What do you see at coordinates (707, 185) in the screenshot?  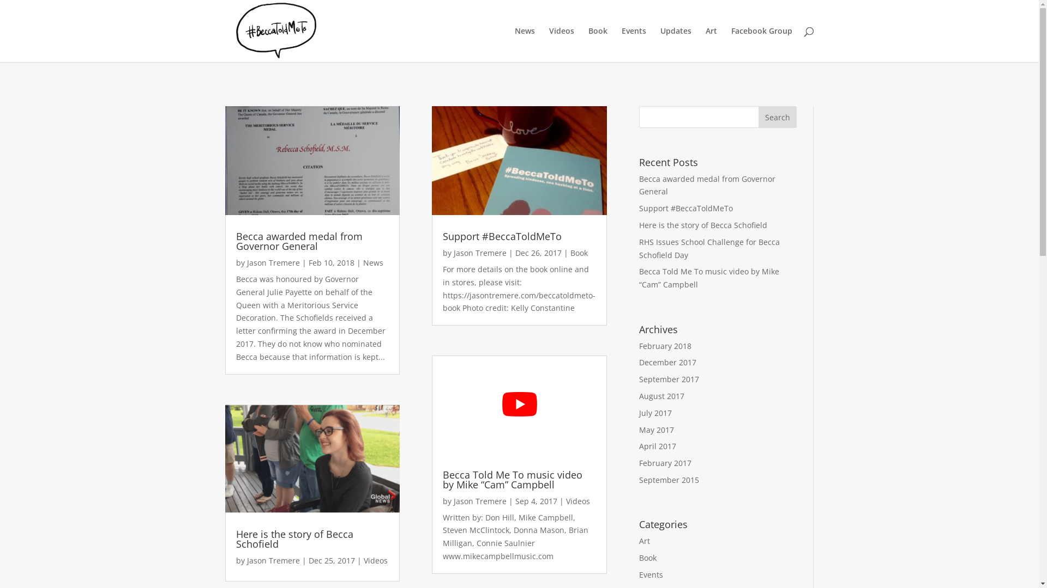 I see `Becca awarded medal from Governor General` at bounding box center [707, 185].